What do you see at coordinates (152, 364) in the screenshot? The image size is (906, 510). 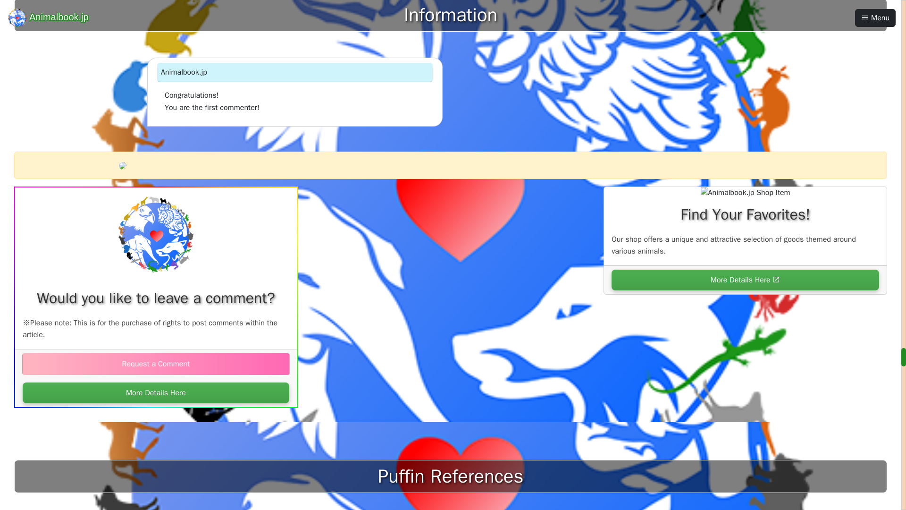 I see `Request a Comment` at bounding box center [152, 364].